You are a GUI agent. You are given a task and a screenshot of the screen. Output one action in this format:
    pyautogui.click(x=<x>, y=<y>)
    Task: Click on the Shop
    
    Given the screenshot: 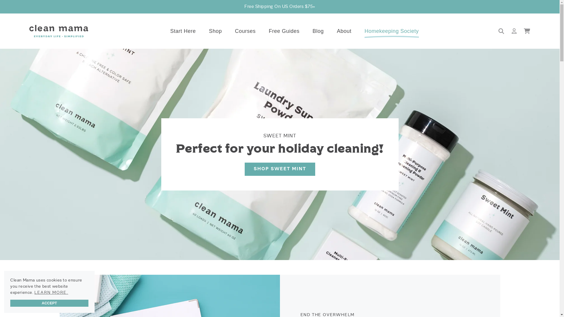 What is the action you would take?
    pyautogui.click(x=215, y=31)
    